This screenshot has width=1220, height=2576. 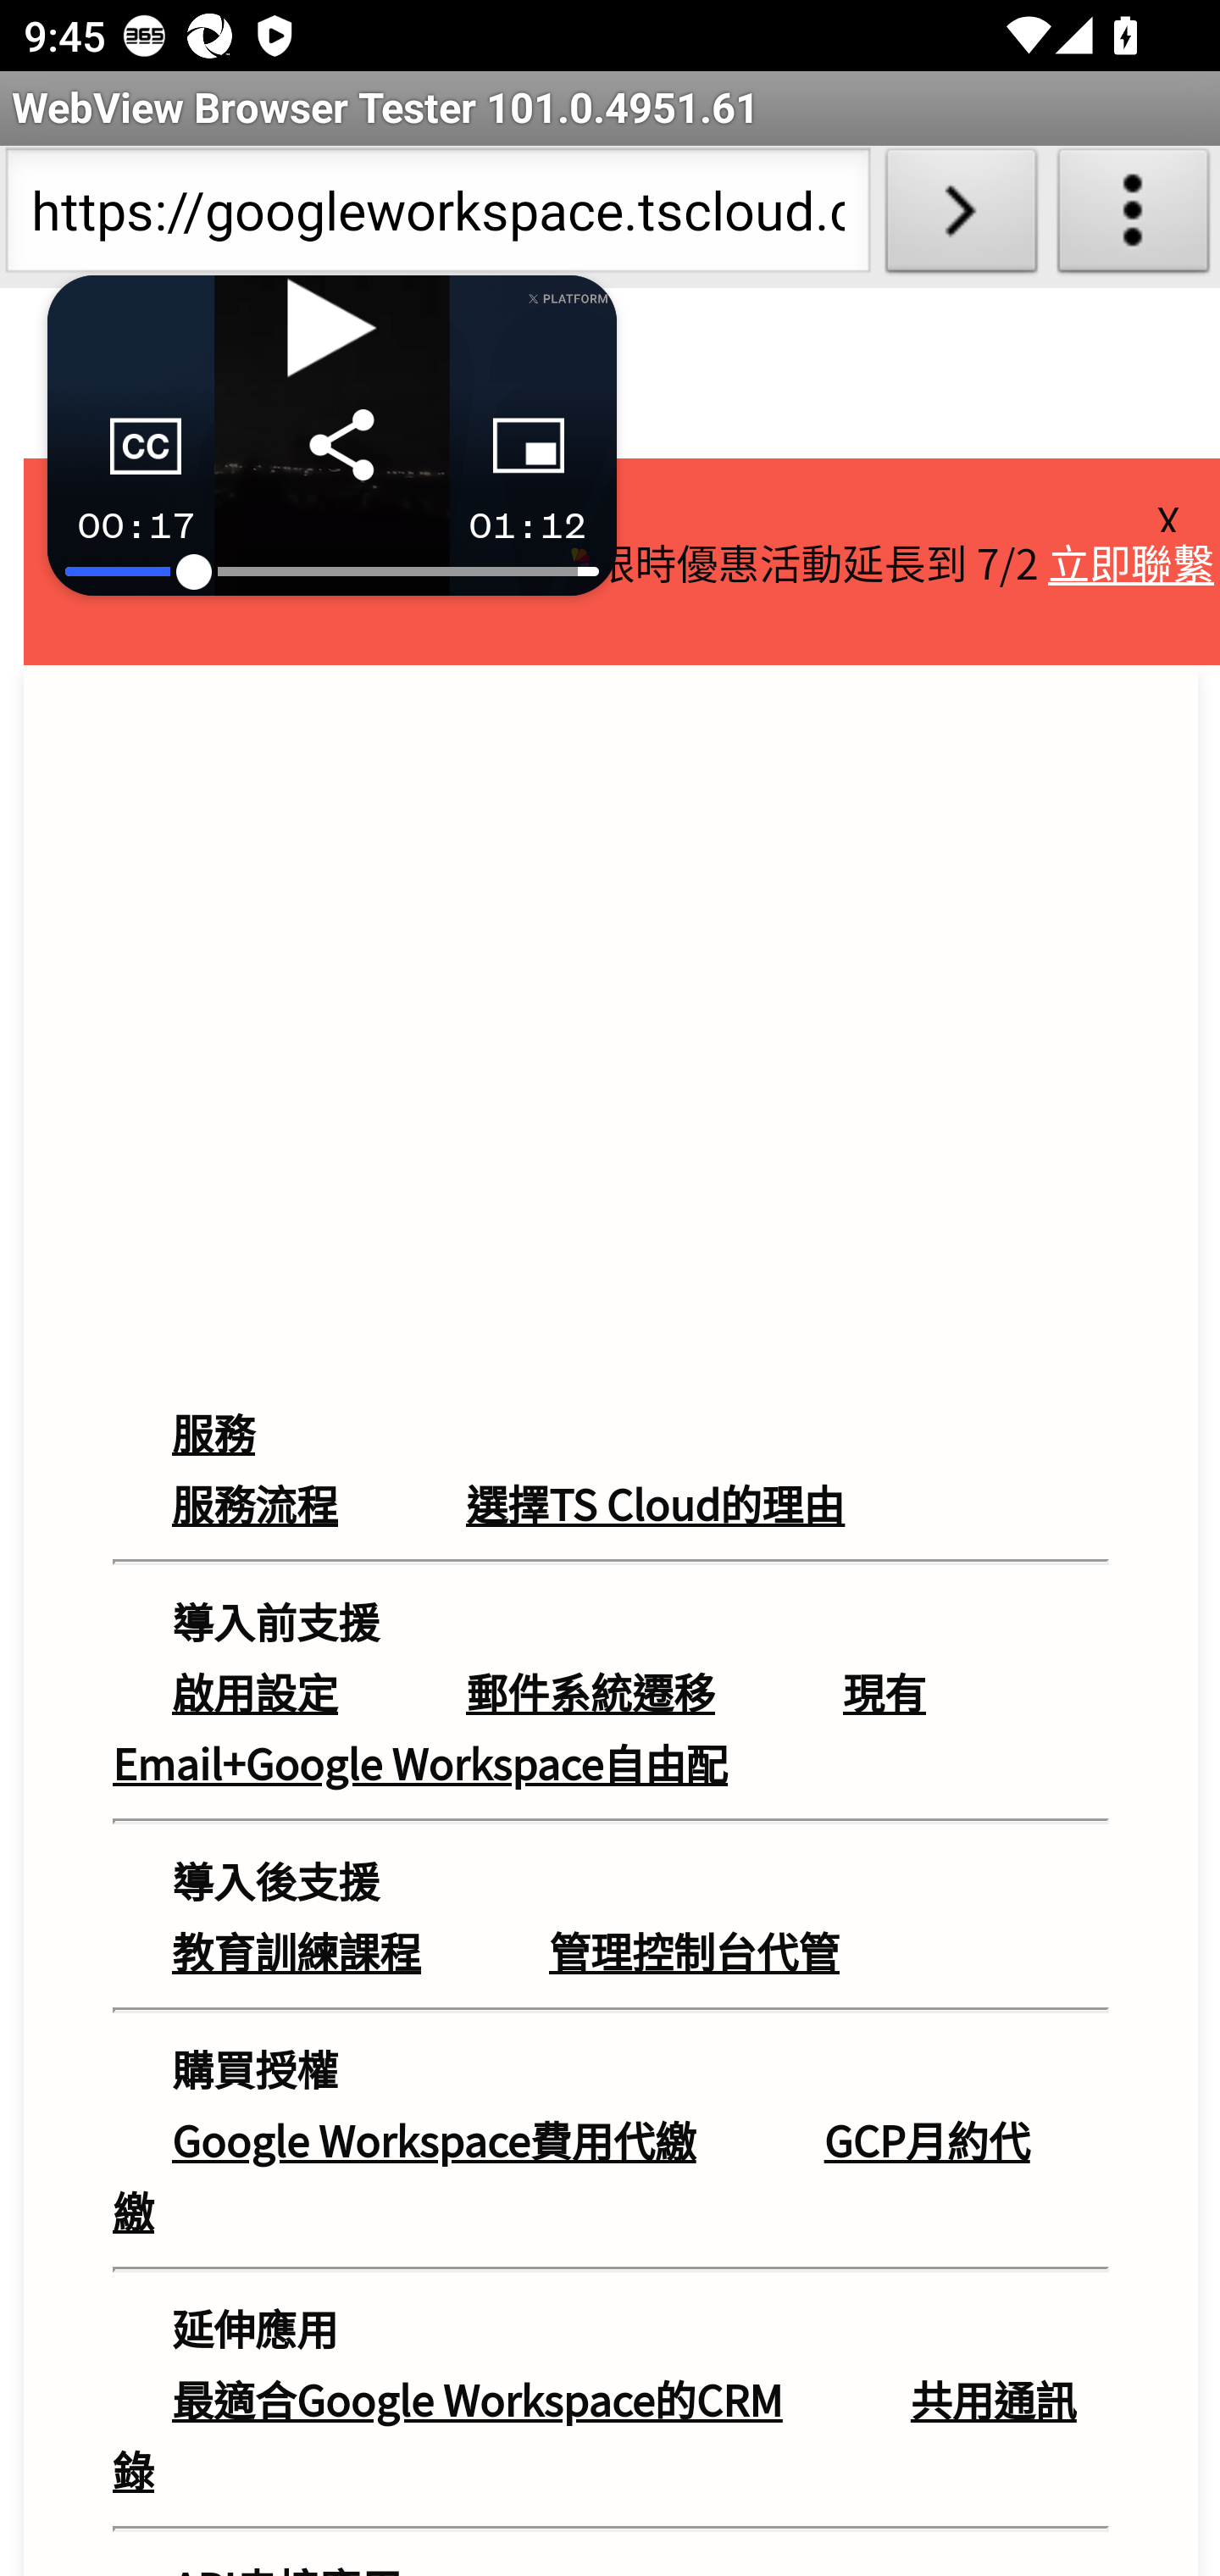 I want to click on 啟用設定, so click(x=256, y=1691).